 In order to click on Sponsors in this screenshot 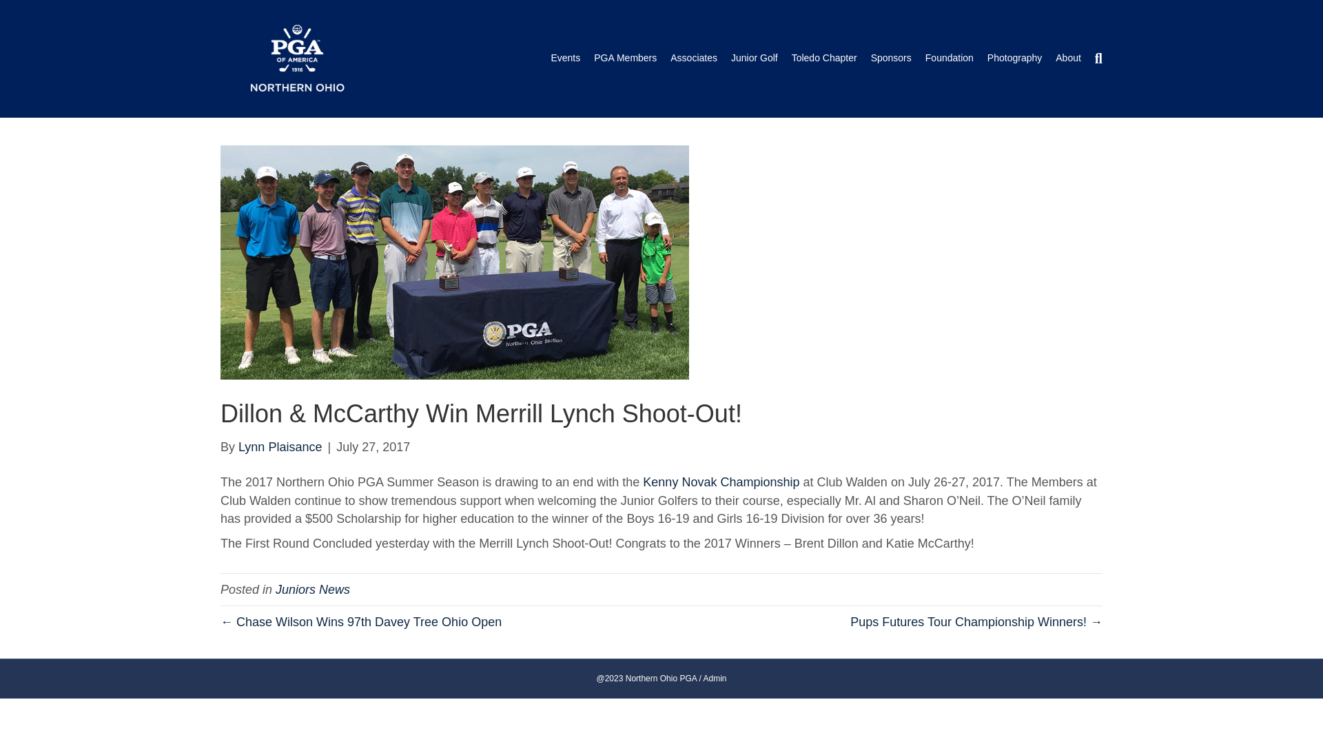, I will do `click(890, 59)`.